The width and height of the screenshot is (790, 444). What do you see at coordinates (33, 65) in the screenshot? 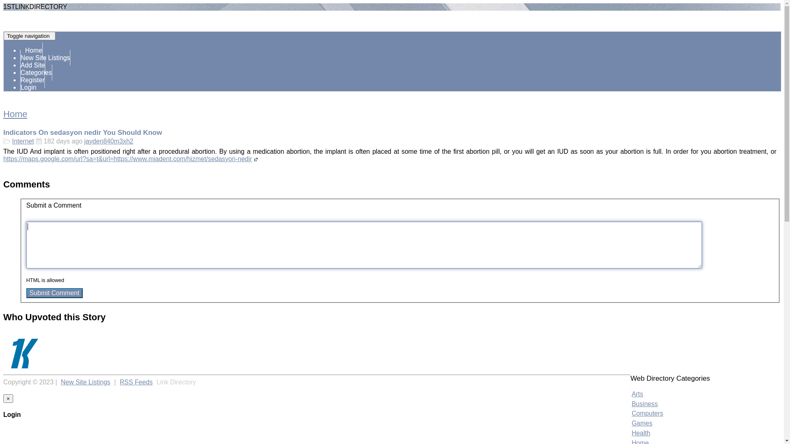
I see `Add Site` at bounding box center [33, 65].